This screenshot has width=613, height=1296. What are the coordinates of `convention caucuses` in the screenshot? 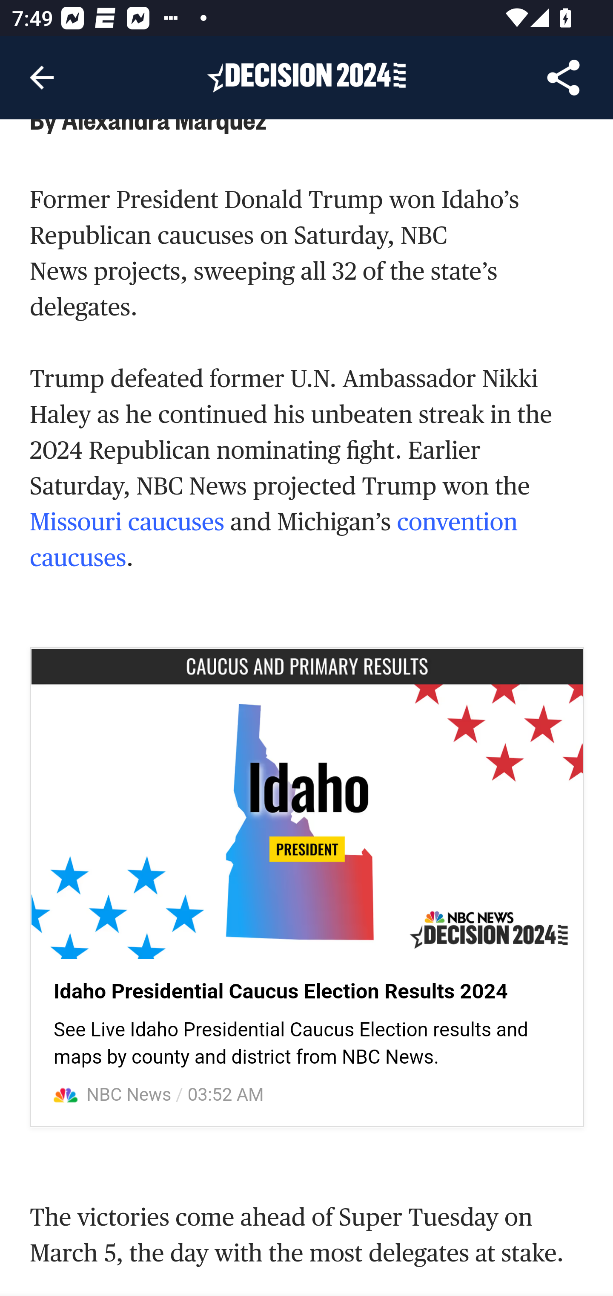 It's located at (274, 541).